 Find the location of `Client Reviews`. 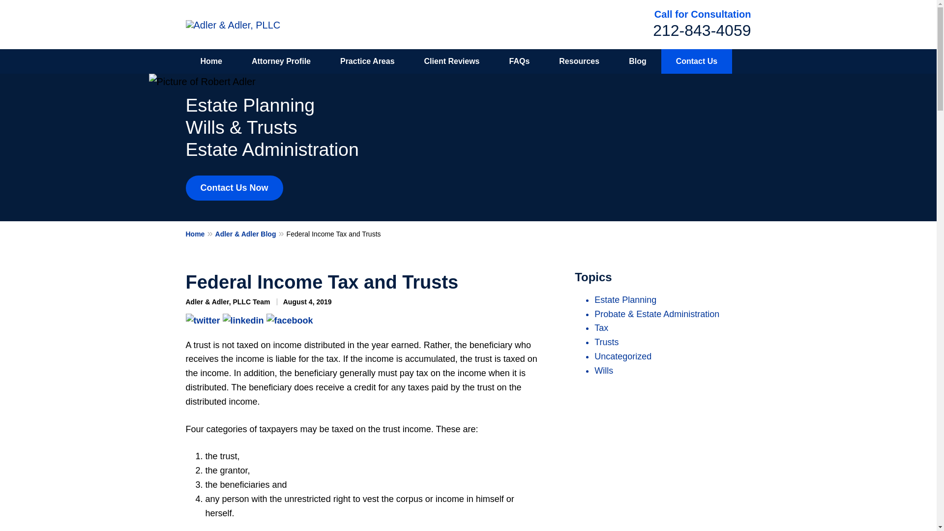

Client Reviews is located at coordinates (452, 61).